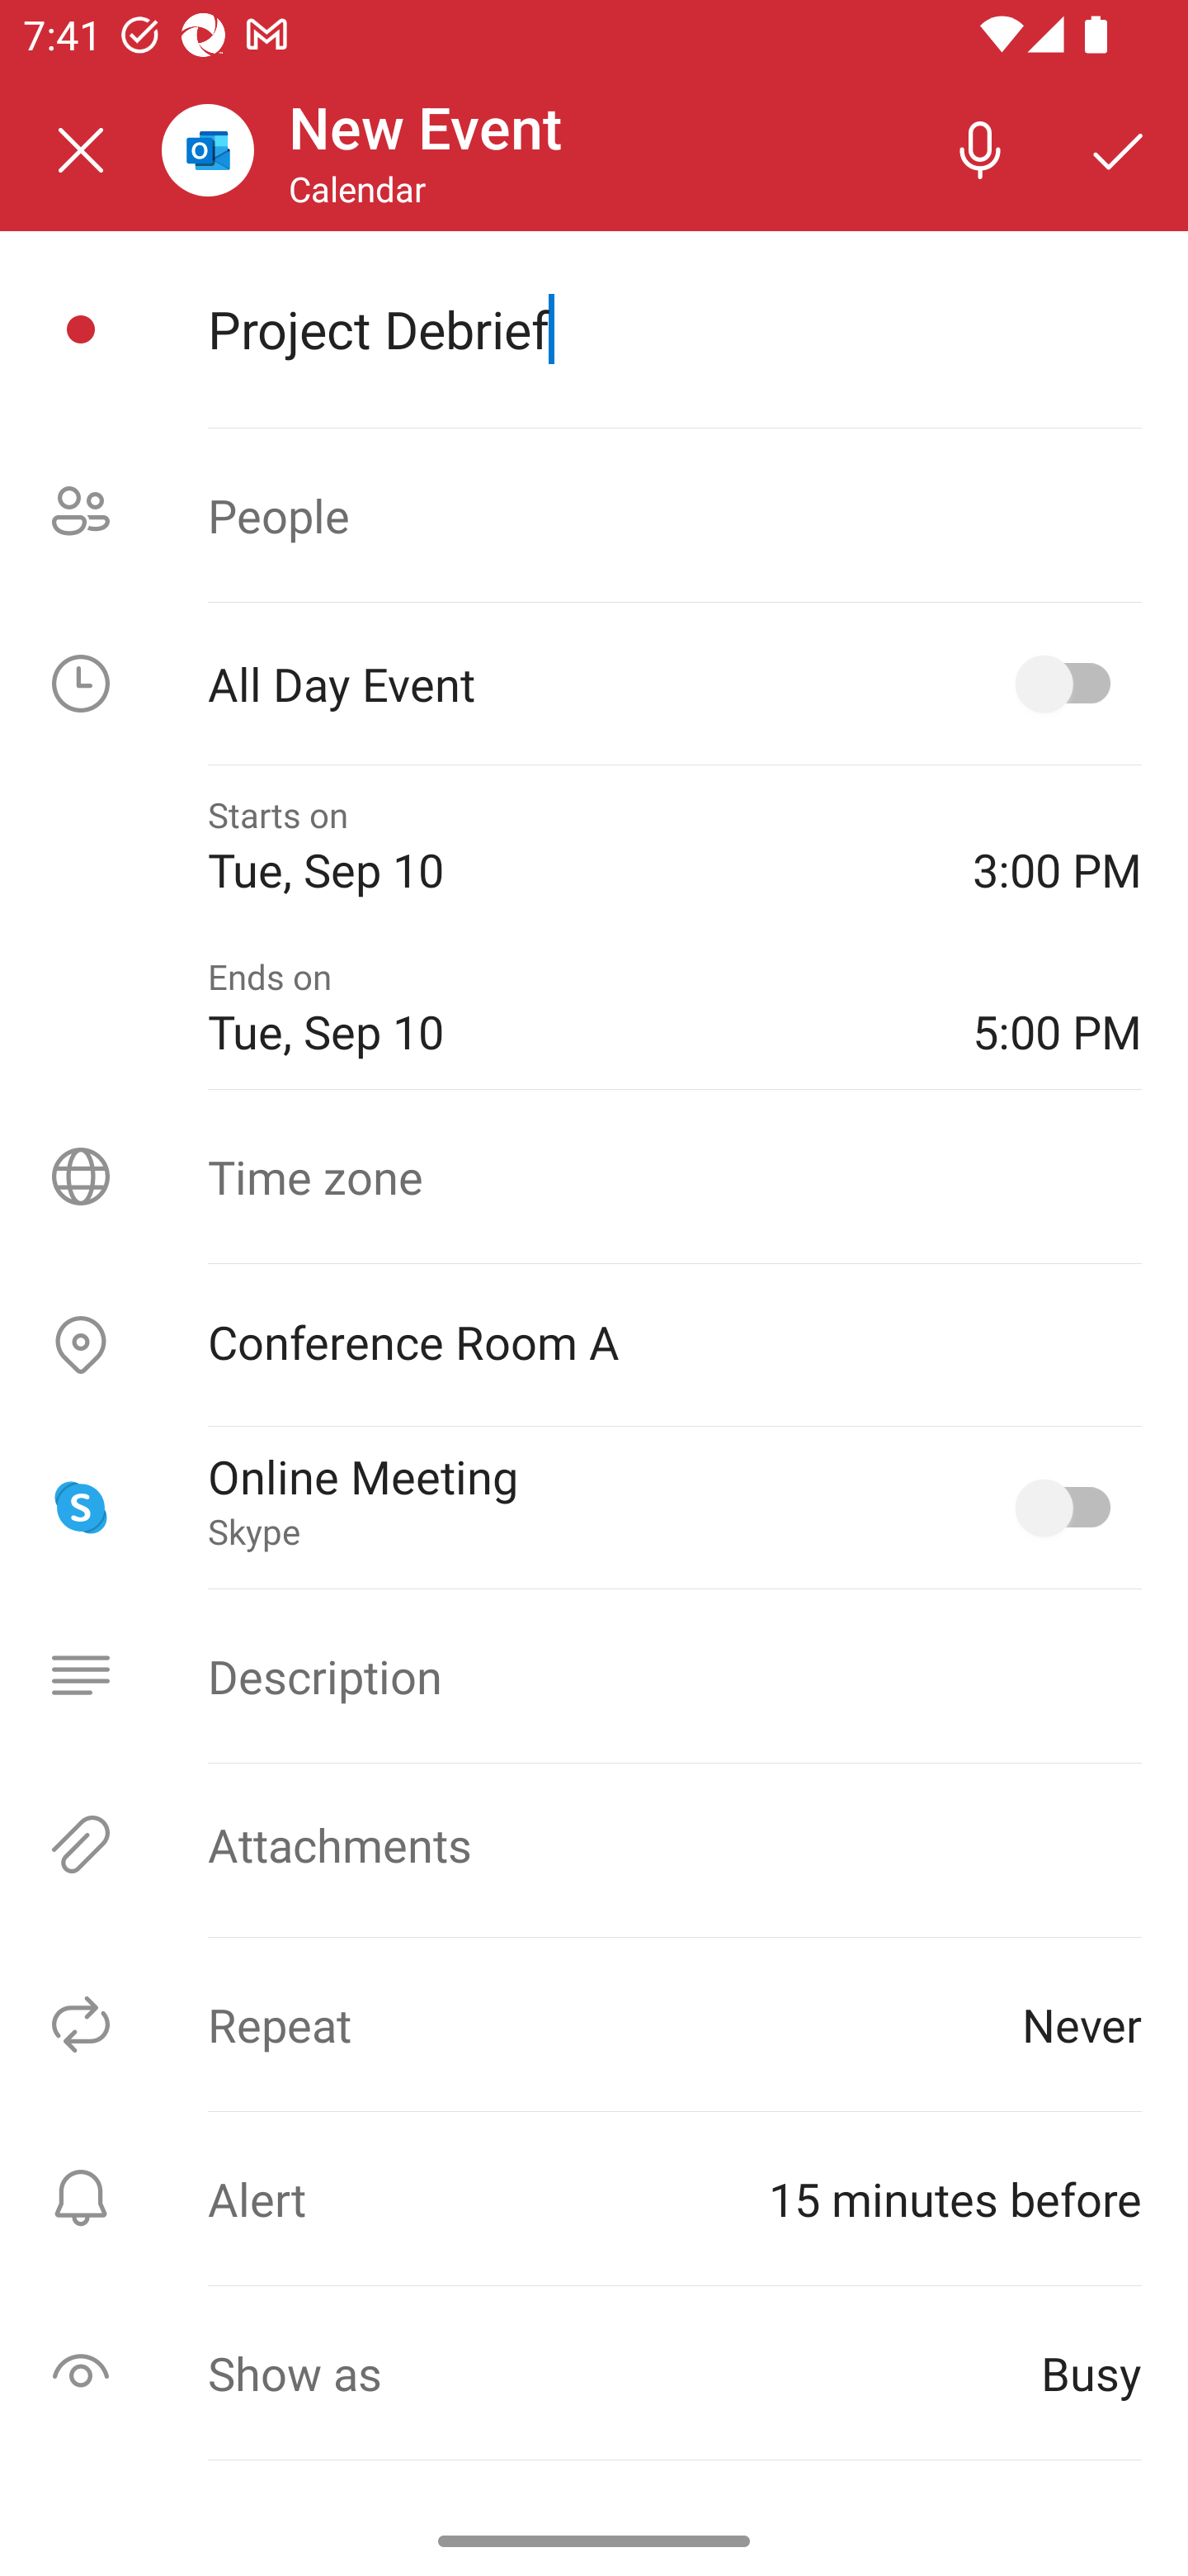 This screenshot has width=1188, height=2576. Describe the element at coordinates (1057, 1008) in the screenshot. I see `5:00 PM` at that location.